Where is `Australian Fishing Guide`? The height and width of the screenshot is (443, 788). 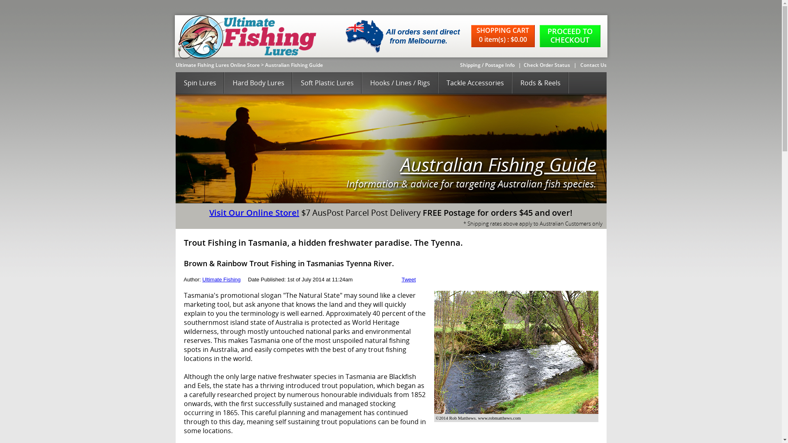 Australian Fishing Guide is located at coordinates (498, 164).